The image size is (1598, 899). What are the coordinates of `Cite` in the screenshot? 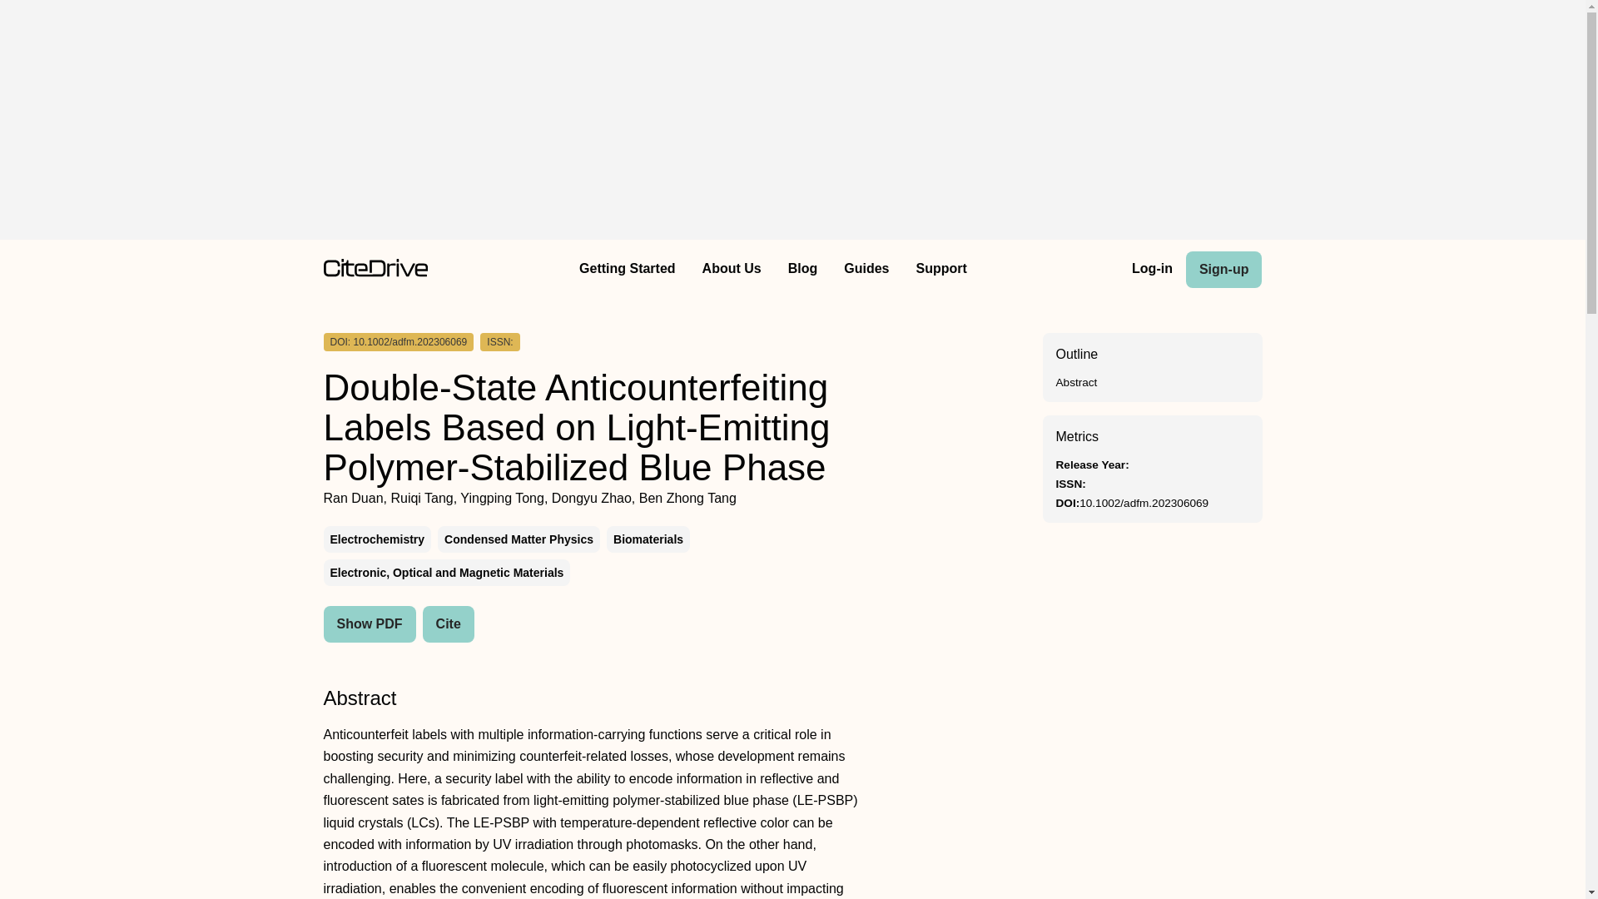 It's located at (449, 624).